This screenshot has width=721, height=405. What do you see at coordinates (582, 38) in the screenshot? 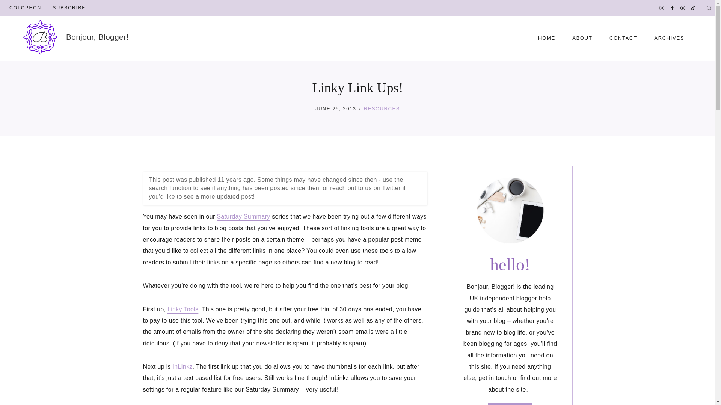
I see `ABOUT` at bounding box center [582, 38].